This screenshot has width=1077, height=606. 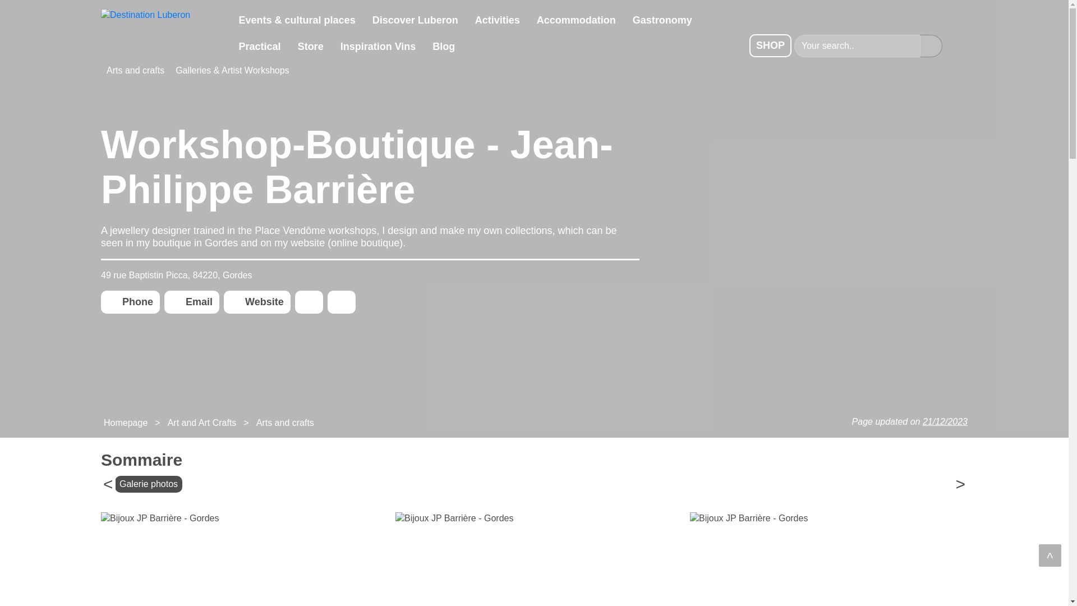 What do you see at coordinates (260, 48) in the screenshot?
I see `Practical` at bounding box center [260, 48].